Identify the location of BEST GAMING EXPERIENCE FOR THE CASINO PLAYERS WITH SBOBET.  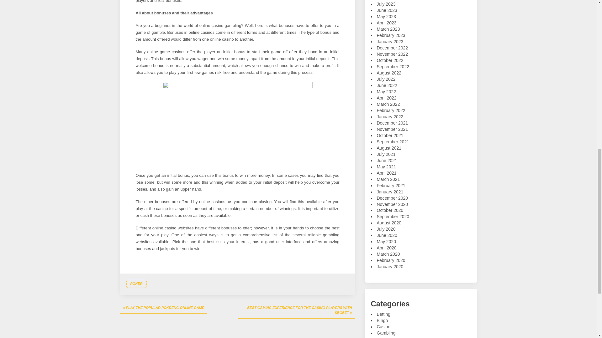
(296, 310).